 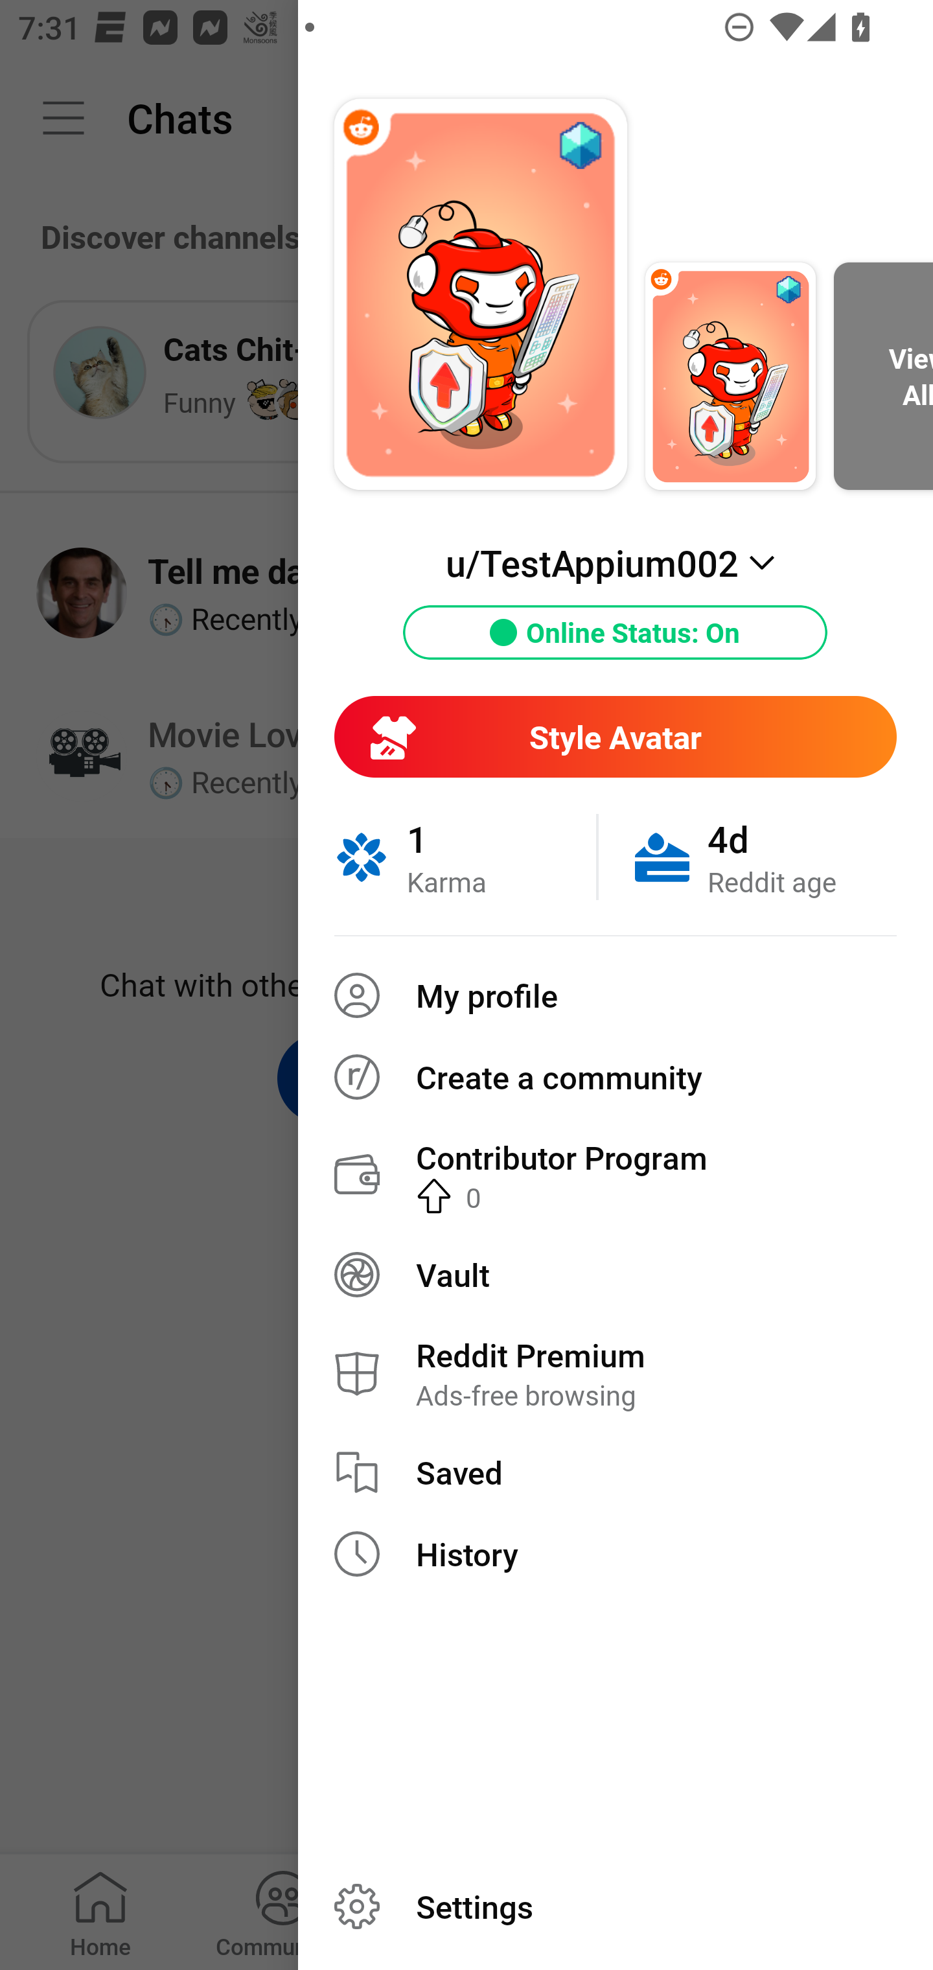 I want to click on Contributor Program Contributor Program 0, so click(x=616, y=1175).